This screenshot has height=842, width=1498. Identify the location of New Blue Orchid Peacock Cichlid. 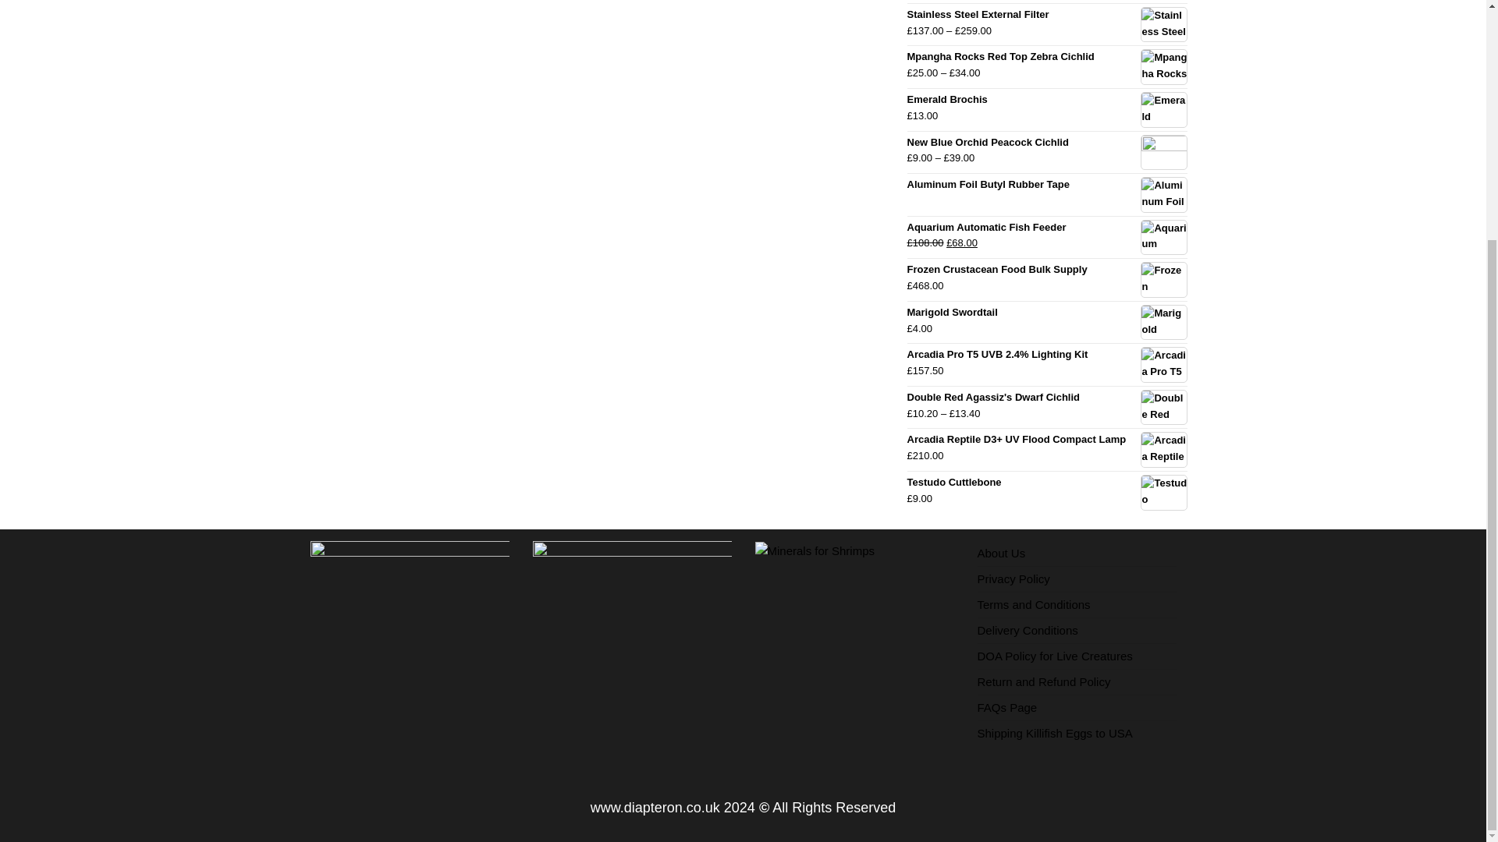
(1047, 142).